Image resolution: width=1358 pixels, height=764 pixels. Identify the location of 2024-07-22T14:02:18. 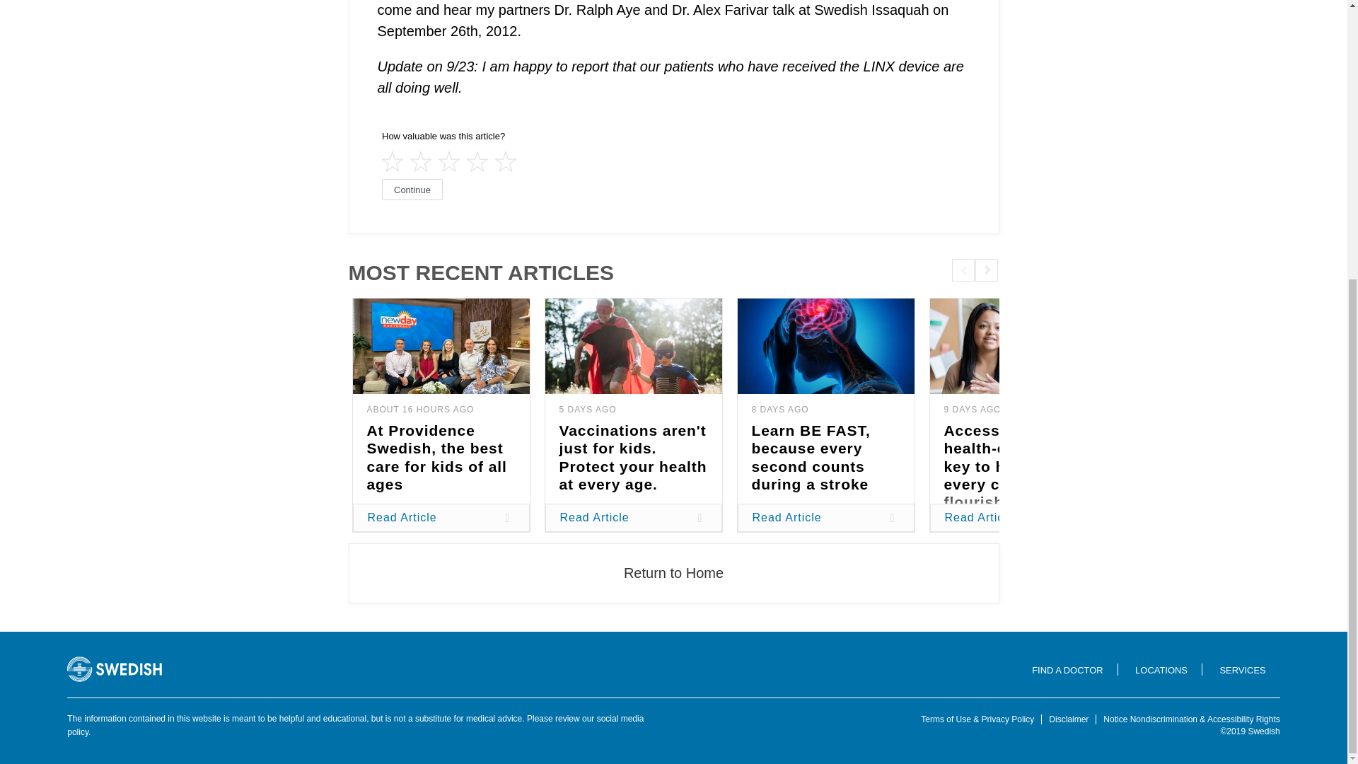
(587, 410).